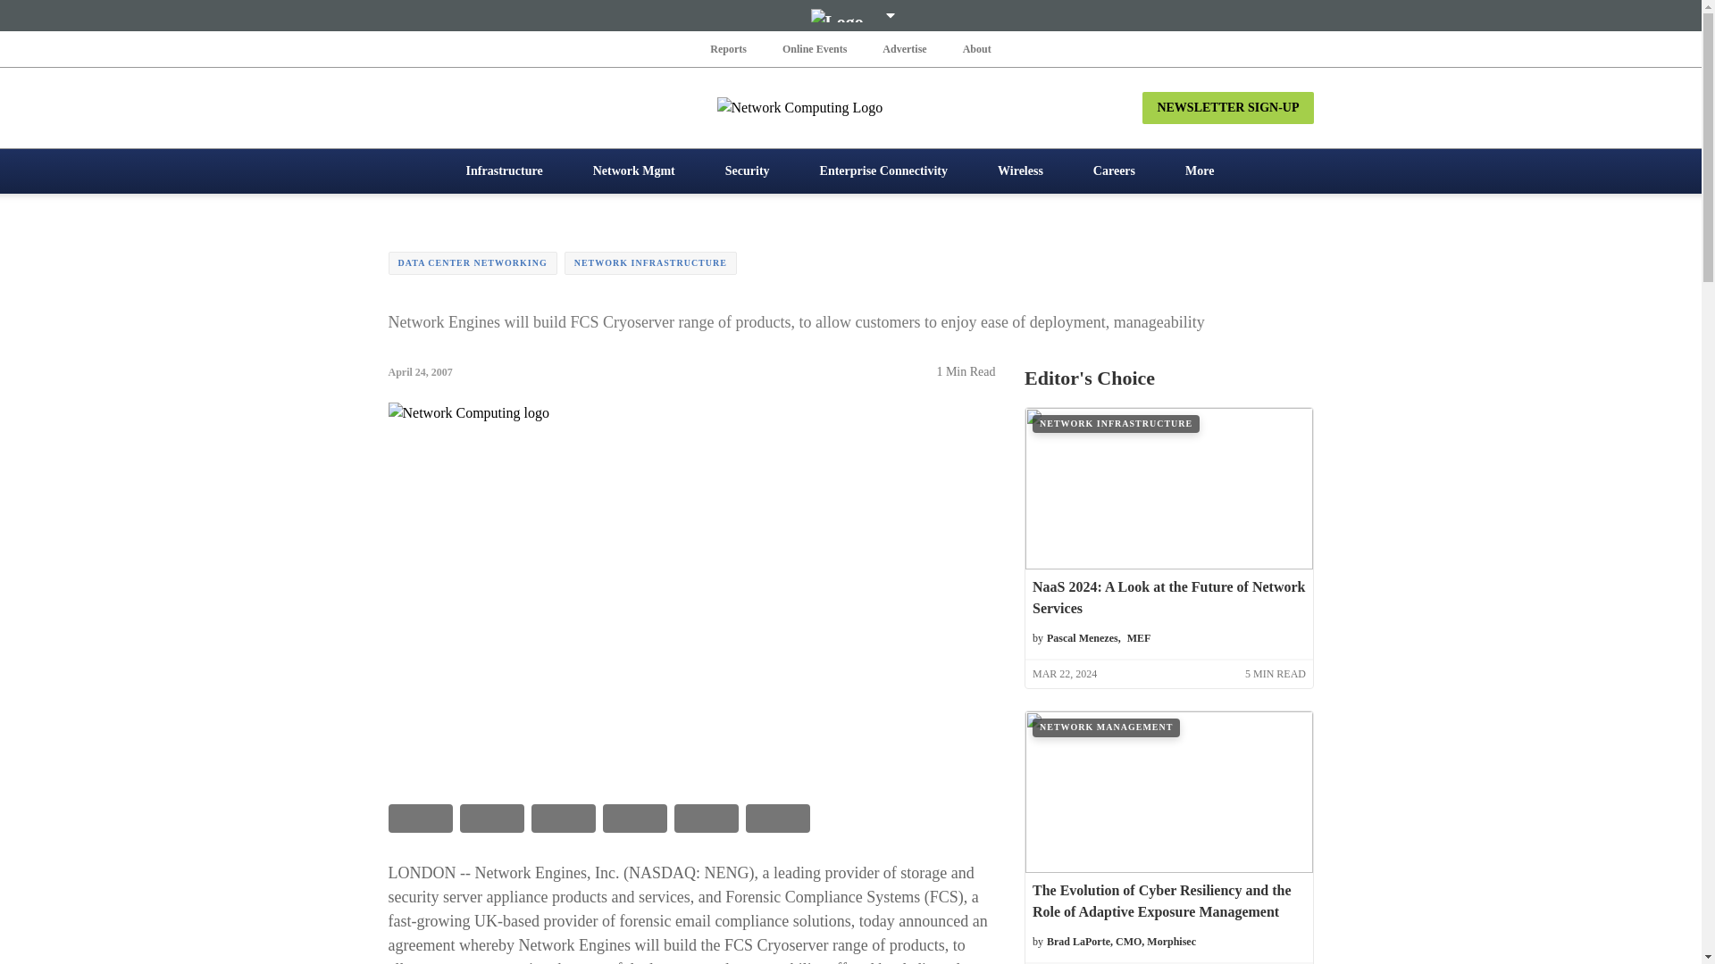 Image resolution: width=1715 pixels, height=964 pixels. Describe the element at coordinates (815, 48) in the screenshot. I see `Online Events` at that location.